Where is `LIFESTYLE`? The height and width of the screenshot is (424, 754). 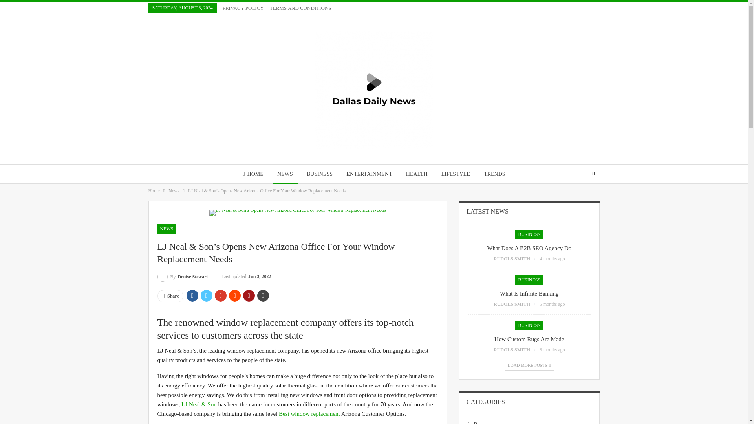
LIFESTYLE is located at coordinates (456, 174).